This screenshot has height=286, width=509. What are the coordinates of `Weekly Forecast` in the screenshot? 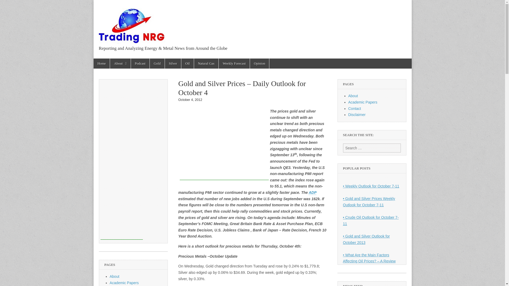 It's located at (234, 64).